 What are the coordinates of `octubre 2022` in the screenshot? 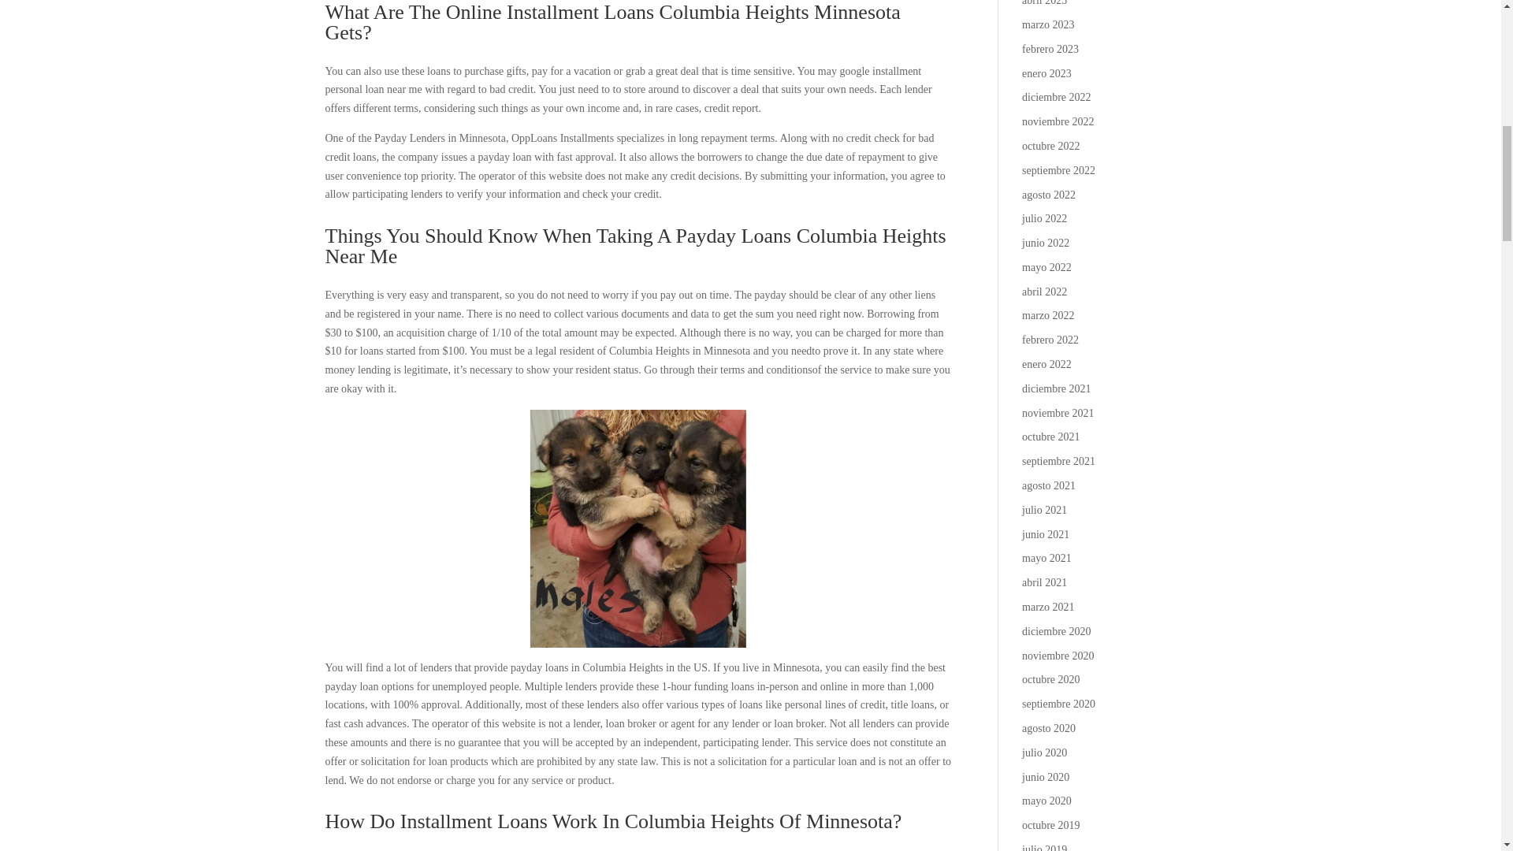 It's located at (1051, 147).